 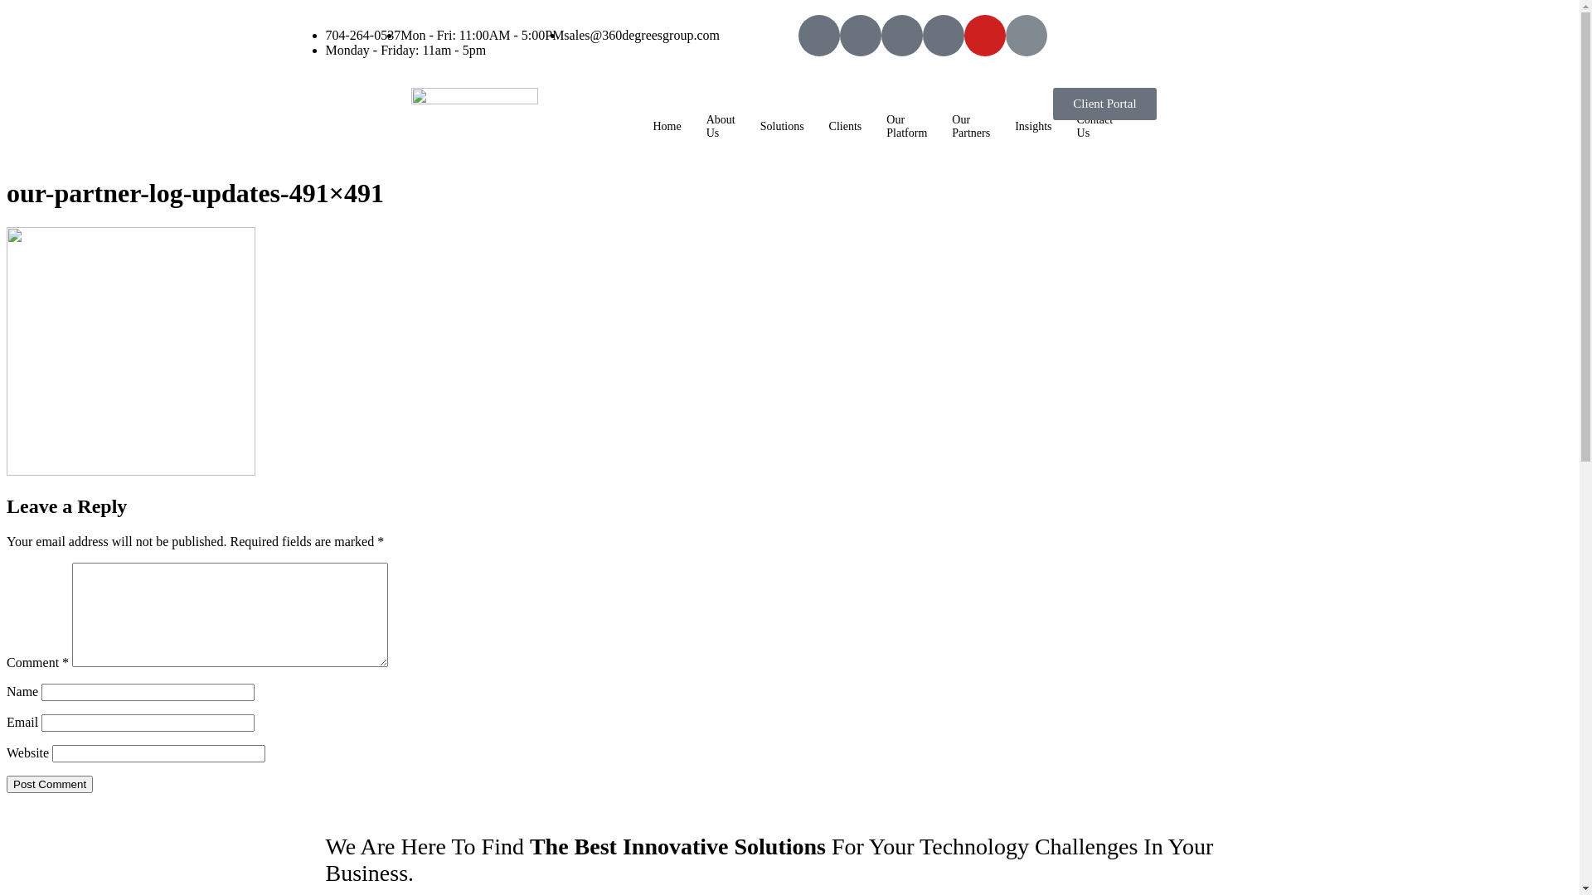 What do you see at coordinates (846, 127) in the screenshot?
I see `Clients` at bounding box center [846, 127].